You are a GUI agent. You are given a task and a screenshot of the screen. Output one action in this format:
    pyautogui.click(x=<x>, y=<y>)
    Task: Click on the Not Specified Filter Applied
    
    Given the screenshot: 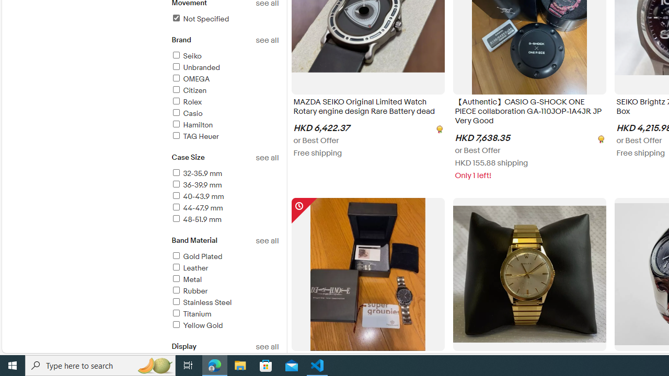 What is the action you would take?
    pyautogui.click(x=200, y=19)
    